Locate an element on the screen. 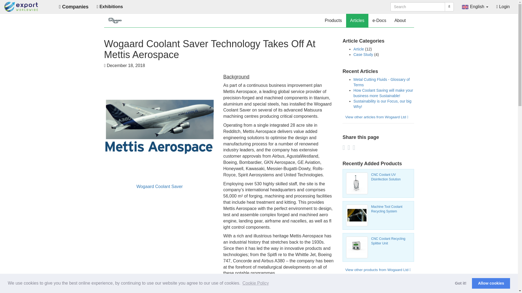 Image resolution: width=522 pixels, height=293 pixels. Articles is located at coordinates (357, 21).